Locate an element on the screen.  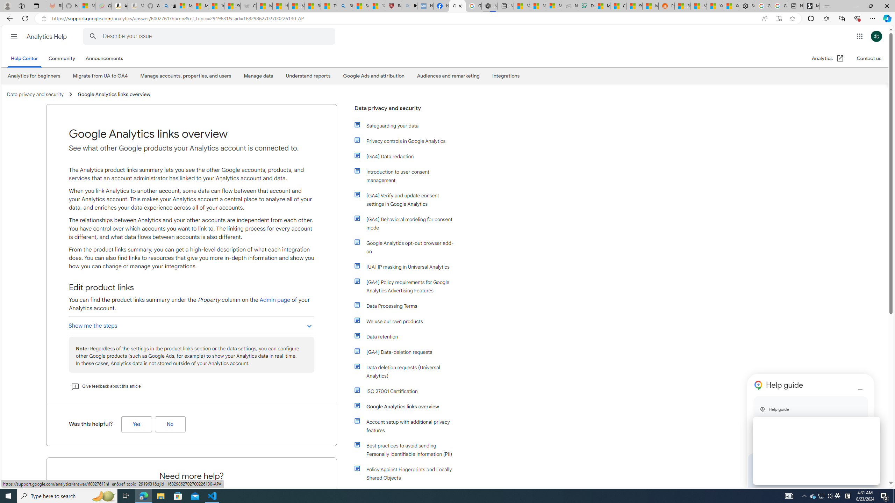
Class: gb_E is located at coordinates (859, 36).